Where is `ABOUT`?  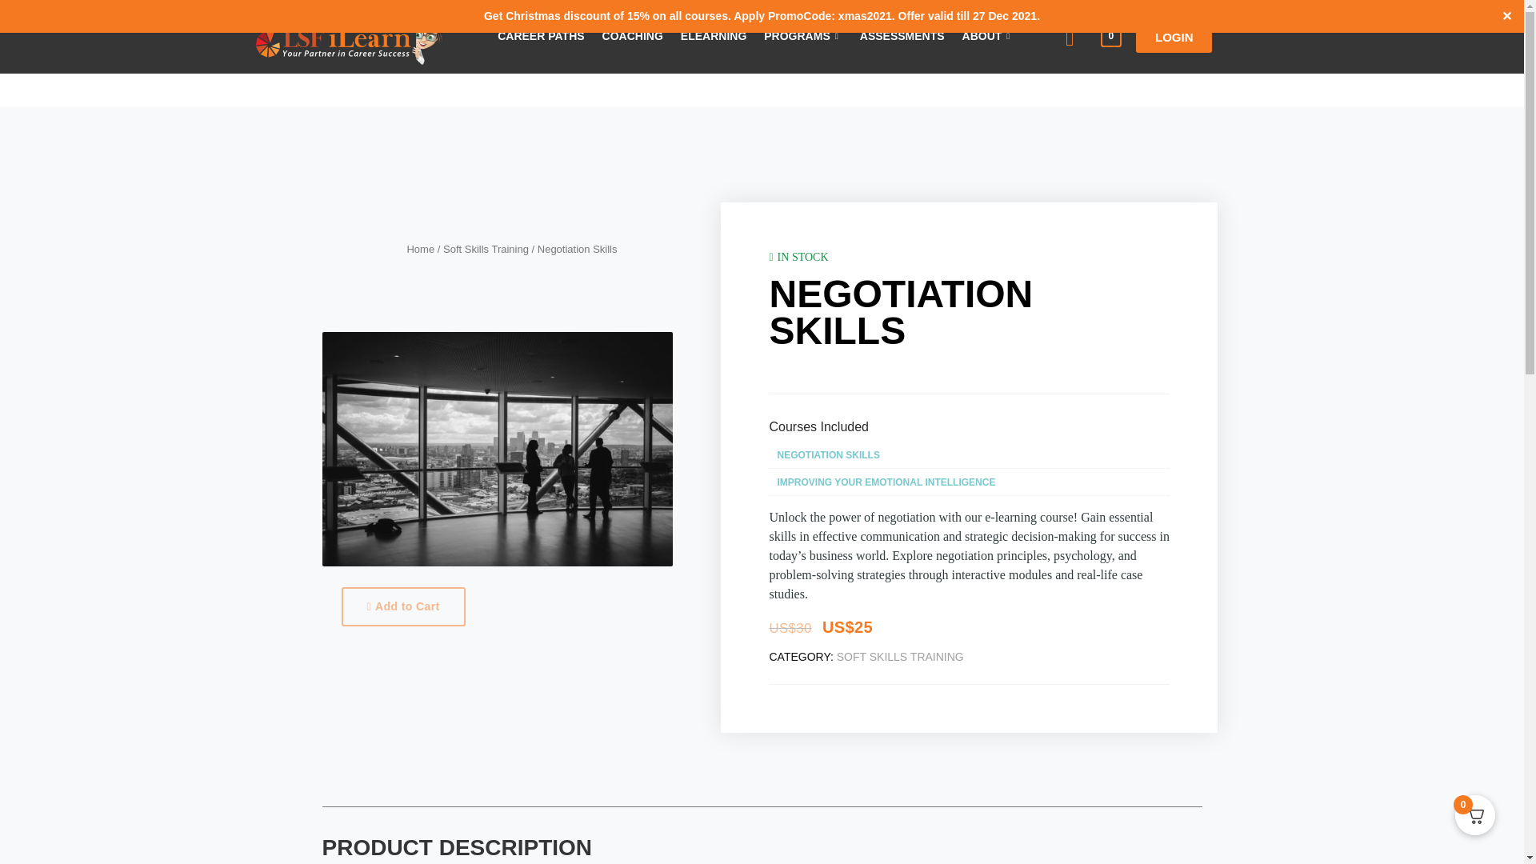
ABOUT is located at coordinates (988, 34).